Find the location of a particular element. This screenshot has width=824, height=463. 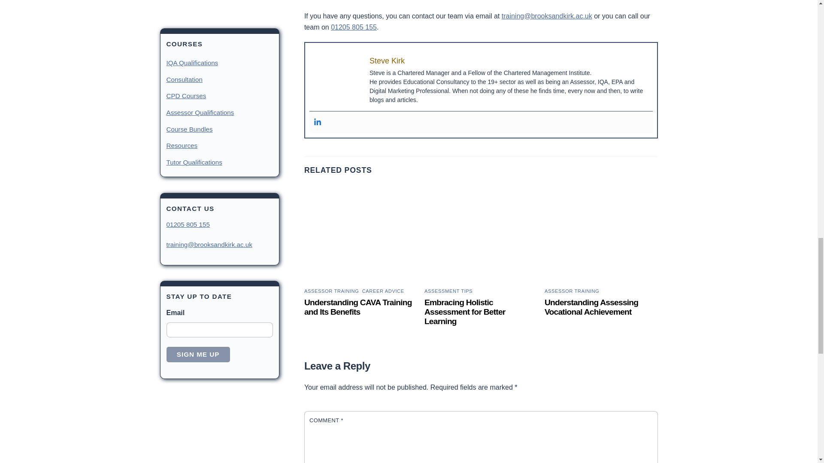

pexels-peter-olexa-2214257-4012966 is located at coordinates (360, 235).